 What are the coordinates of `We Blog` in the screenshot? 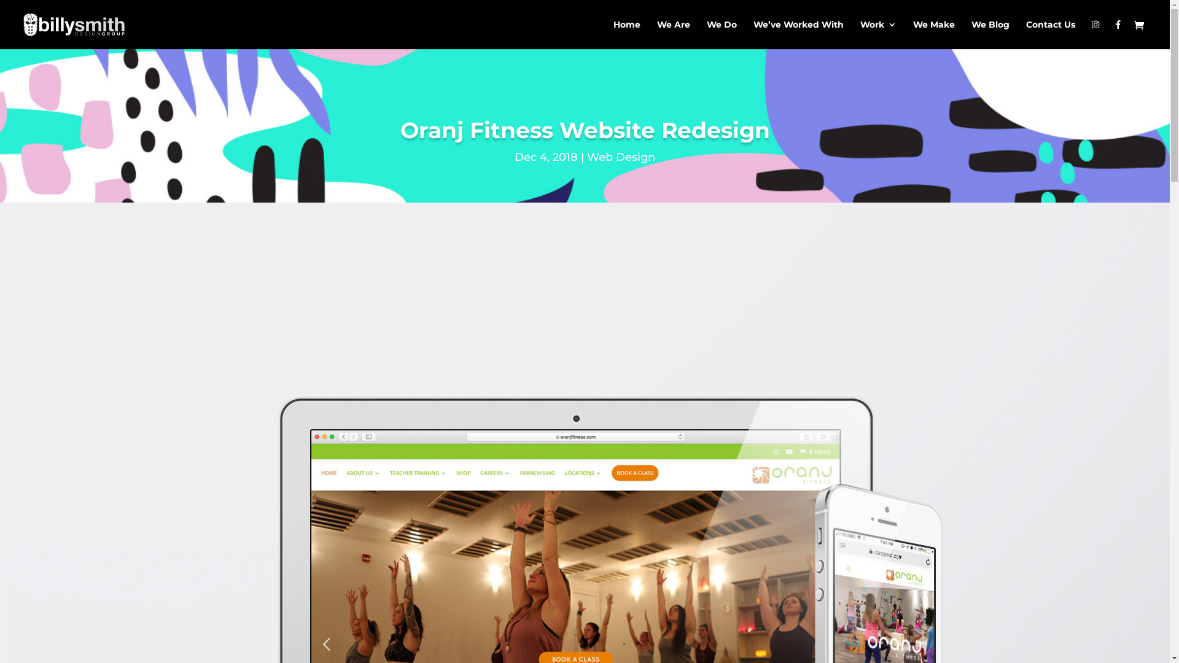 It's located at (990, 34).